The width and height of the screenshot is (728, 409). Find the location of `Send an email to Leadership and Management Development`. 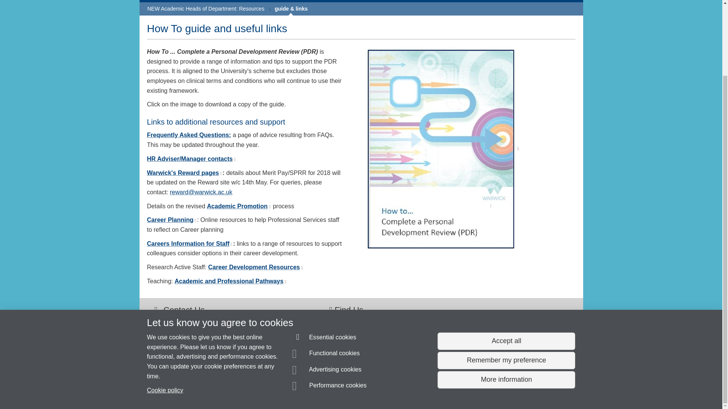

Send an email to Leadership and Management Development is located at coordinates (189, 135).